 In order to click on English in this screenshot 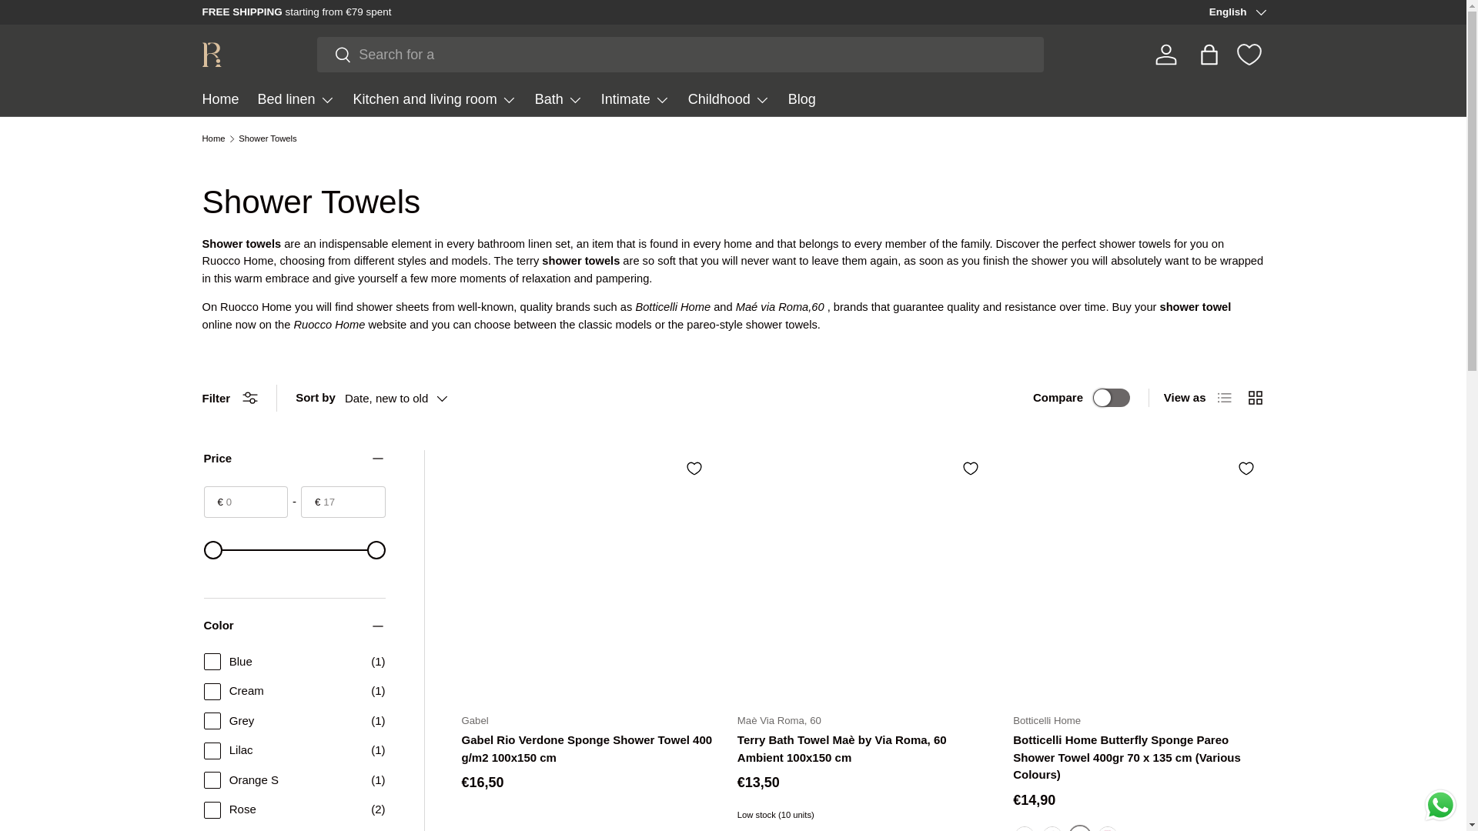, I will do `click(1236, 12)`.